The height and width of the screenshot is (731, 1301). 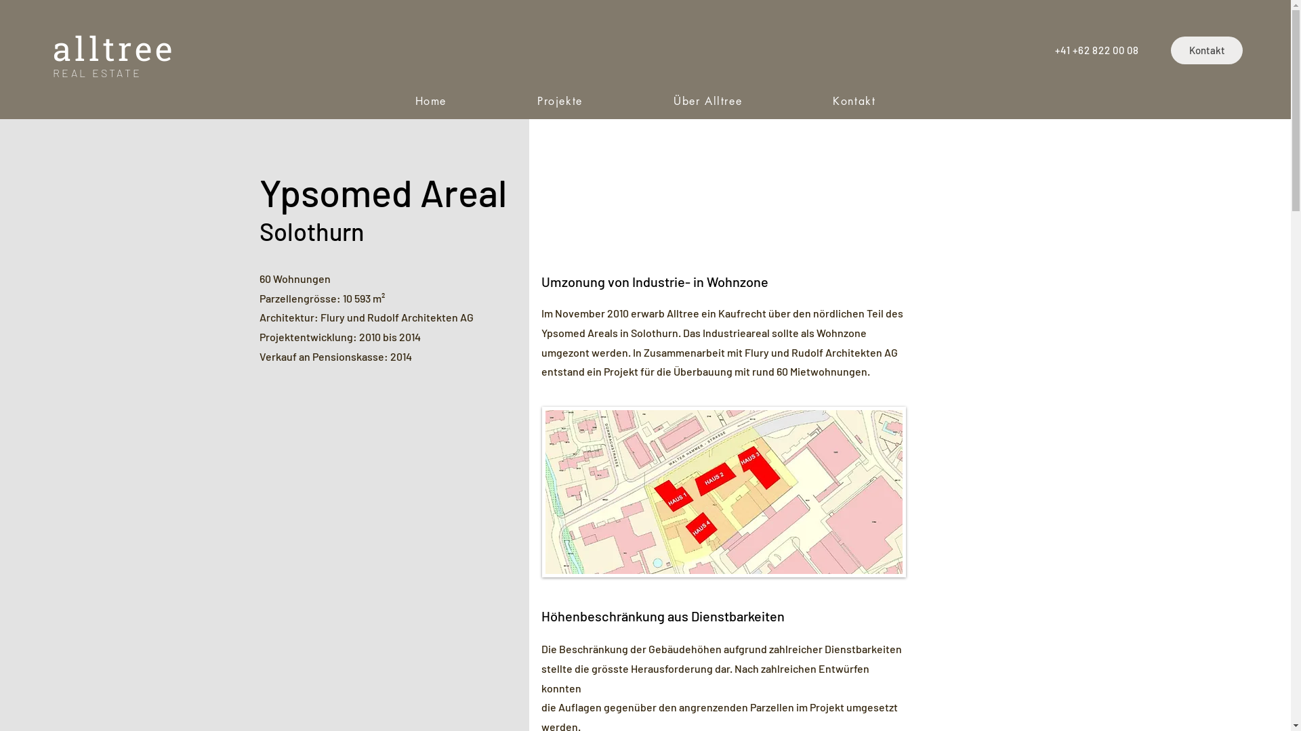 What do you see at coordinates (431, 102) in the screenshot?
I see `Home` at bounding box center [431, 102].